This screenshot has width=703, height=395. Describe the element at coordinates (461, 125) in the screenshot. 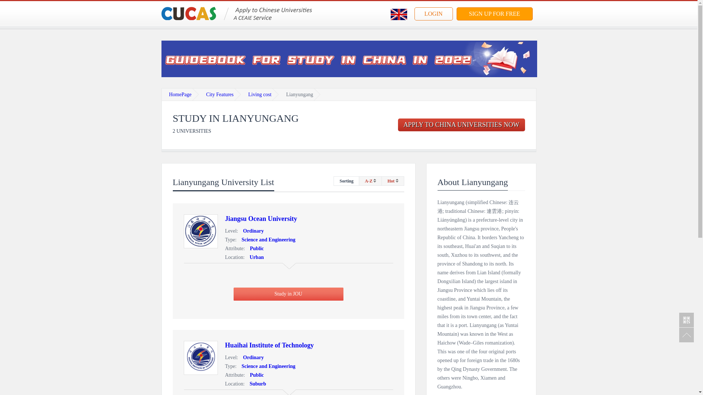

I see `APPLY TO CHINA UNIVERSITIES NOW` at that location.